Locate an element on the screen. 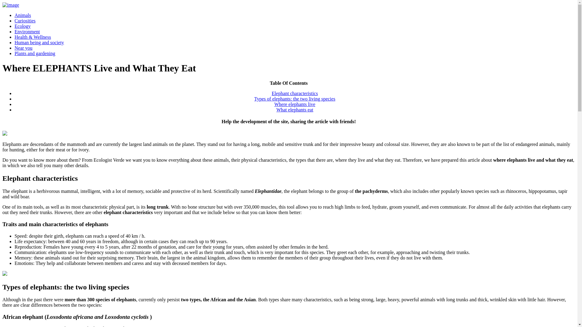  What elephants eat is located at coordinates (295, 110).